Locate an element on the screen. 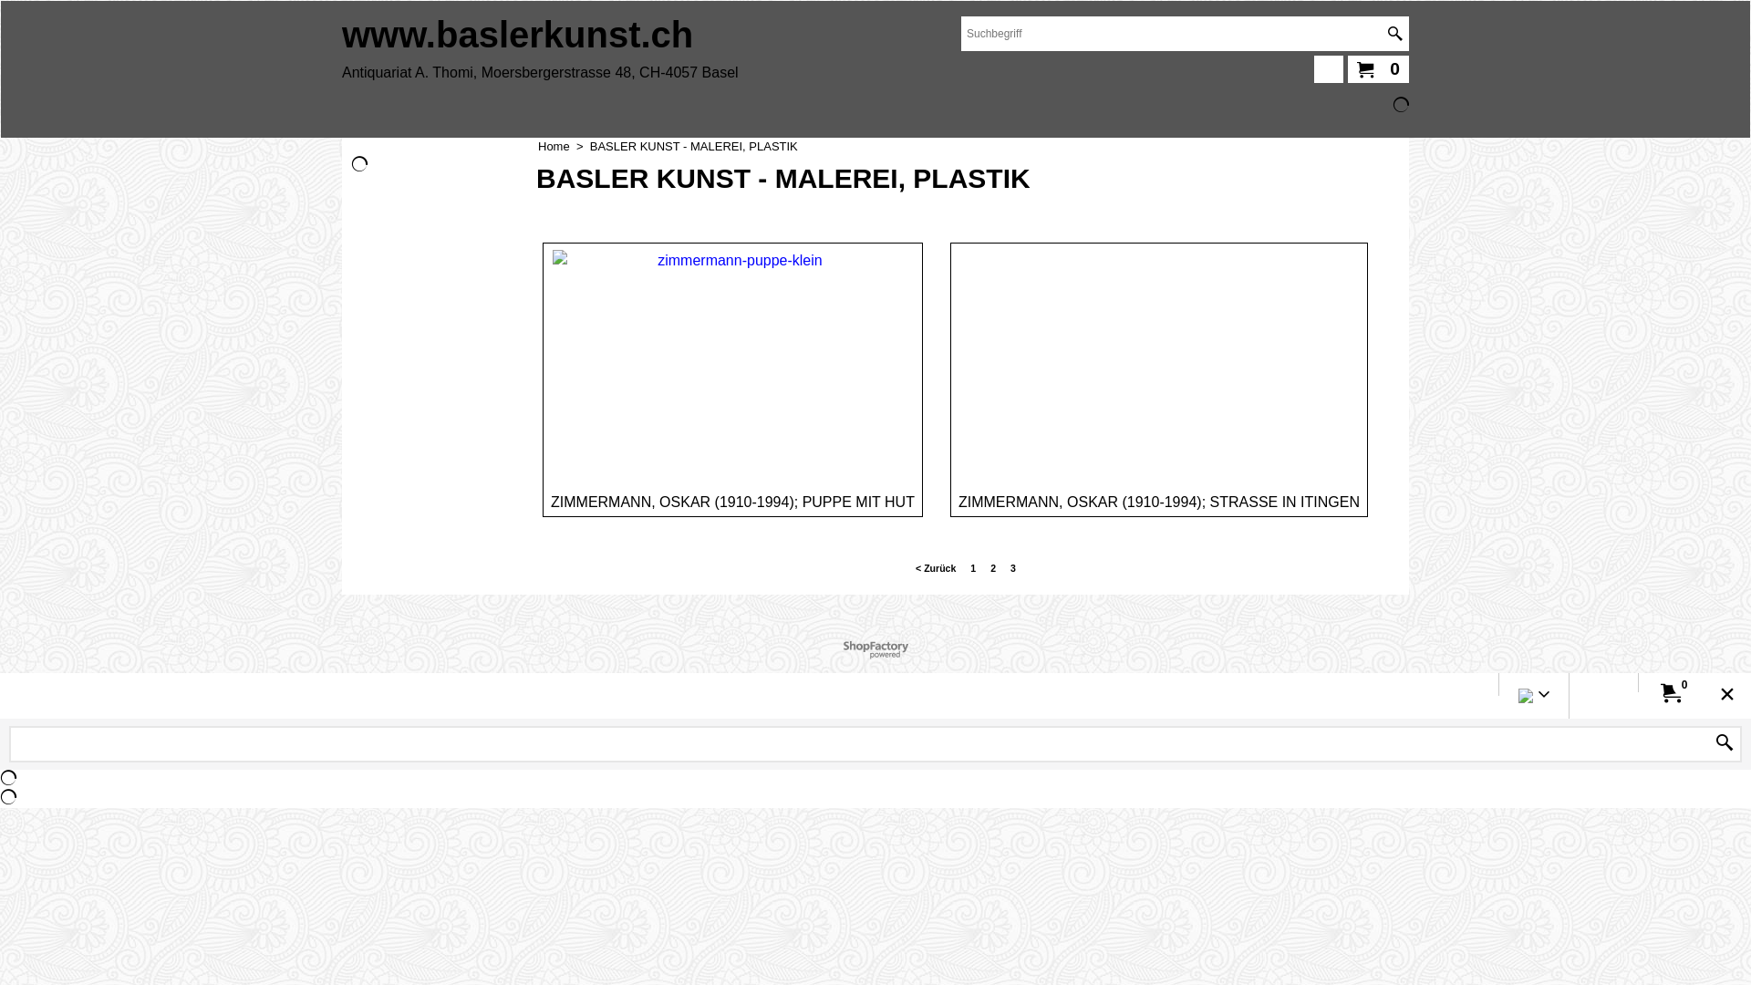 The height and width of the screenshot is (985, 1751). Suche is located at coordinates (1395, 34).